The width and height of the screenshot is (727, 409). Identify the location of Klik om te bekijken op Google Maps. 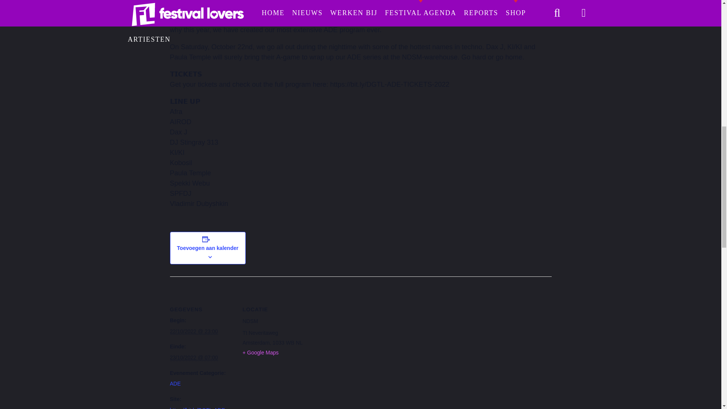
(260, 352).